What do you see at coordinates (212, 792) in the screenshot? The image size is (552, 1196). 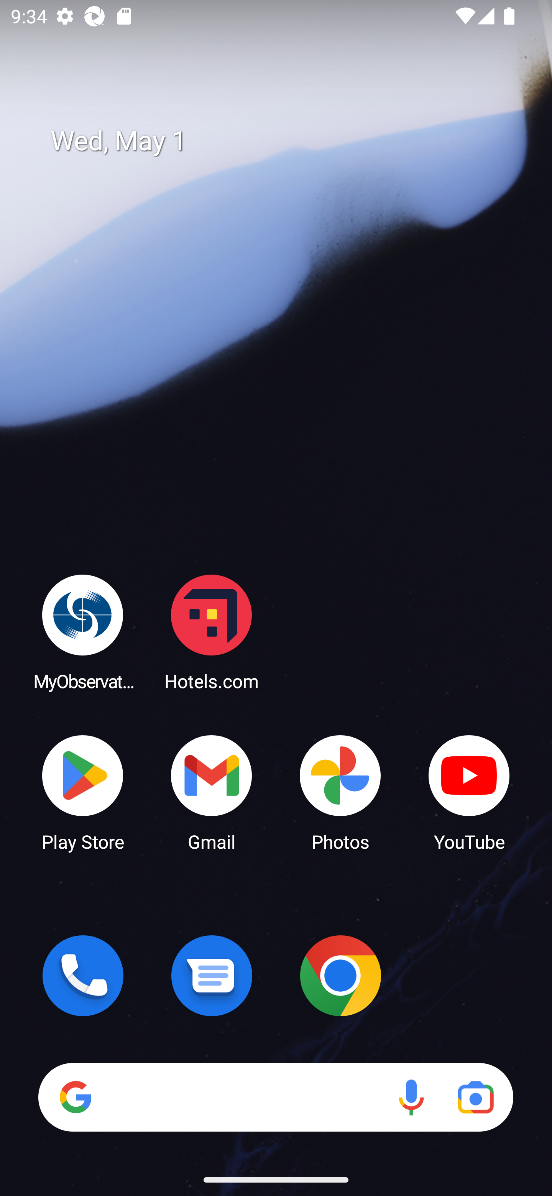 I see `Gmail` at bounding box center [212, 792].